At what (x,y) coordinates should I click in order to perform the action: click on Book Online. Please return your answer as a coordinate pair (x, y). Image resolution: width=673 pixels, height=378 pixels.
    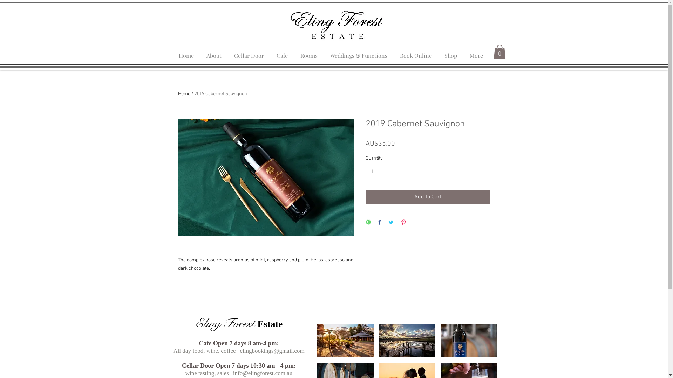
    Looking at the image, I should click on (416, 52).